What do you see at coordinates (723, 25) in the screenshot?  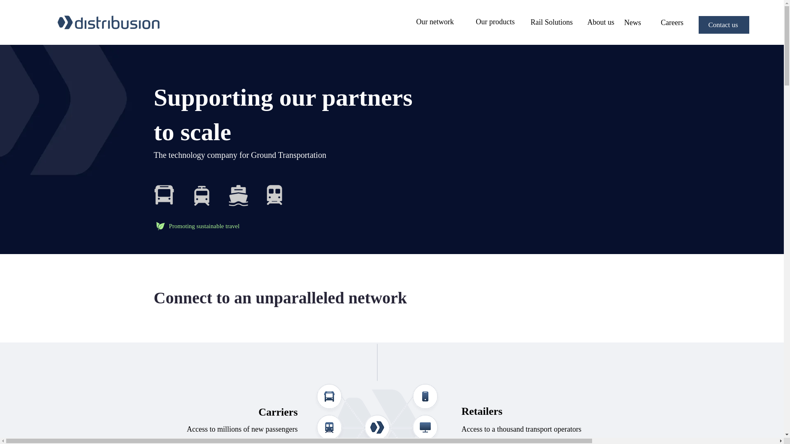 I see `Contact us` at bounding box center [723, 25].